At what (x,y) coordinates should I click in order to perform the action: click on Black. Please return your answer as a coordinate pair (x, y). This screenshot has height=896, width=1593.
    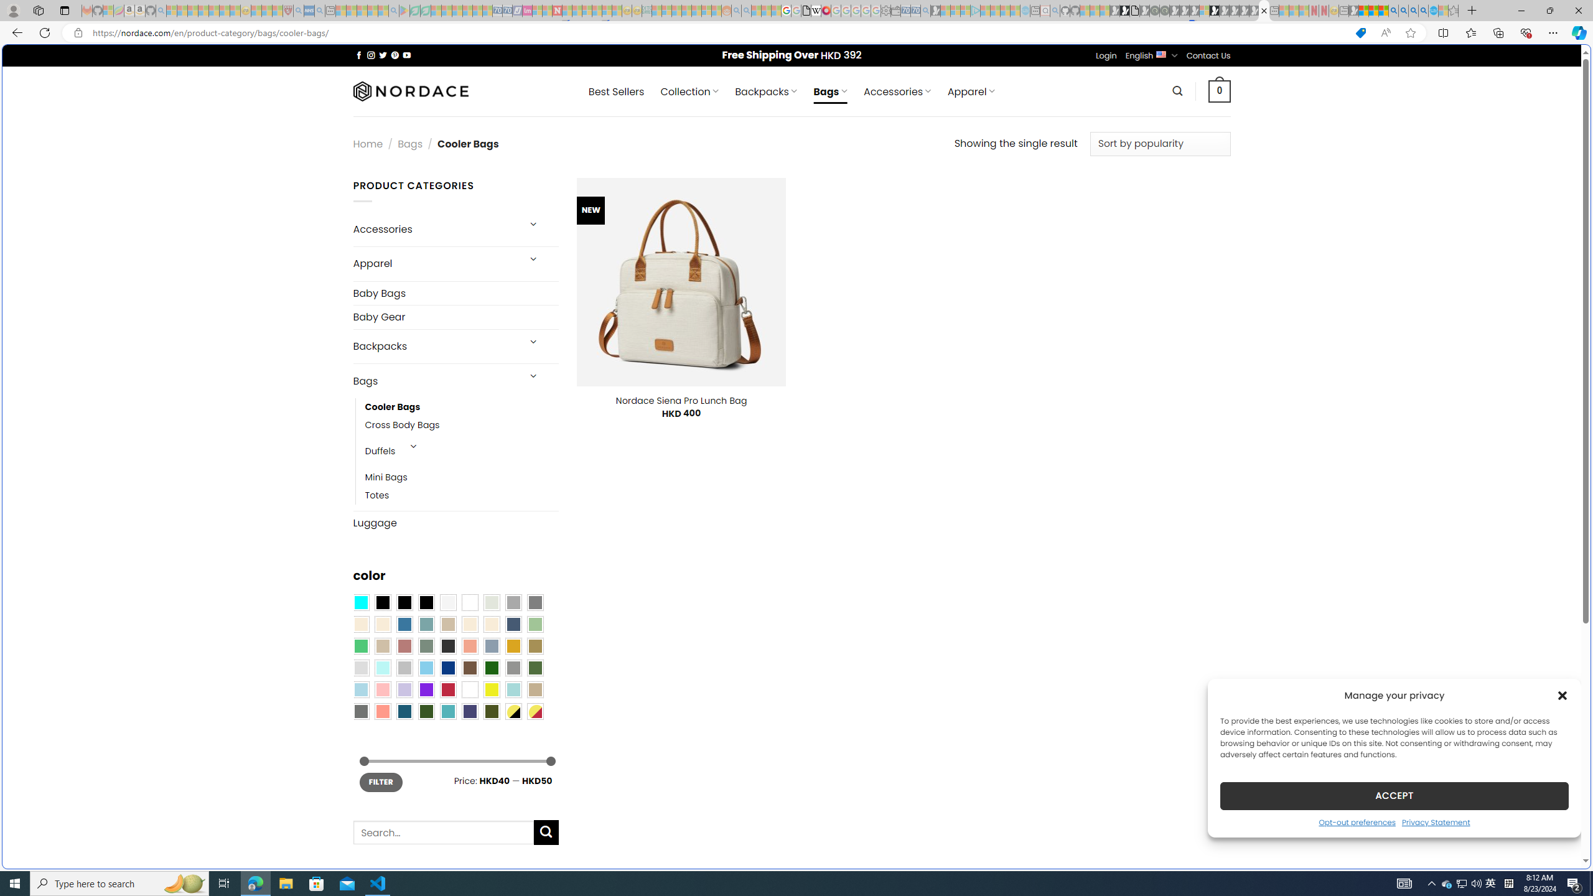
    Looking at the image, I should click on (404, 603).